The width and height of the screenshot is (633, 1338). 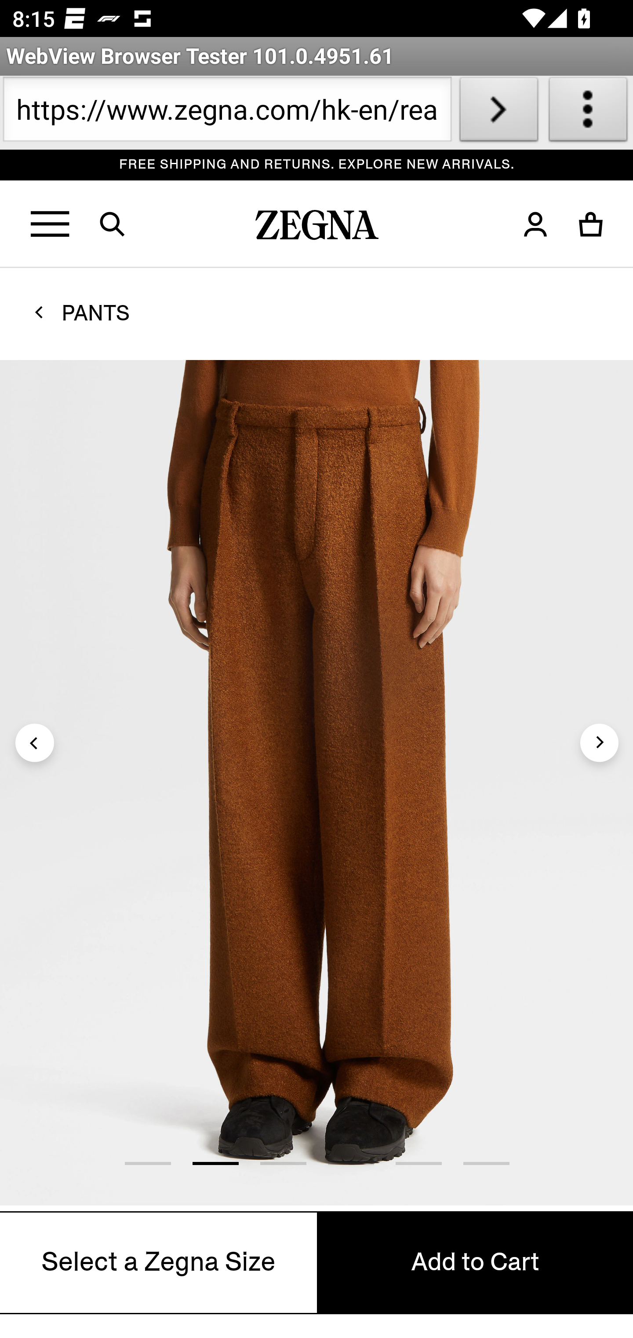 I want to click on Go to slide 1, so click(x=147, y=1163).